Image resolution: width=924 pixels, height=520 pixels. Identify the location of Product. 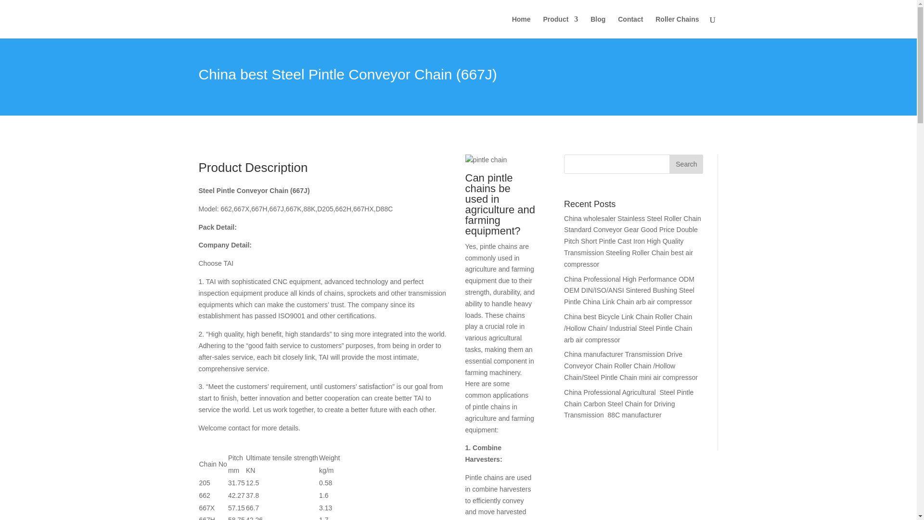
(560, 27).